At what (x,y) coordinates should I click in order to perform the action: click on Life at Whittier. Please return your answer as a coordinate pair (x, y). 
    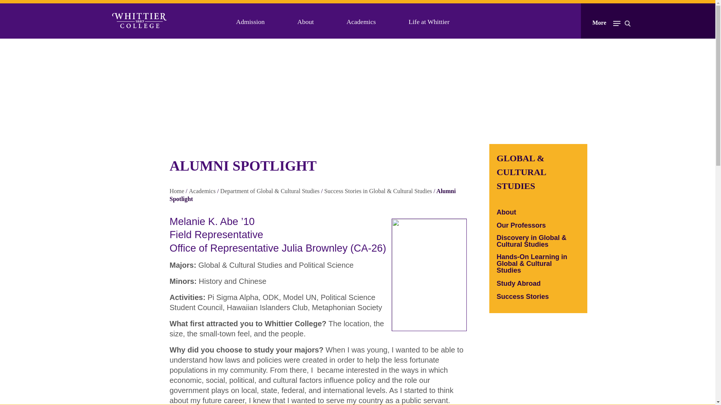
    Looking at the image, I should click on (429, 22).